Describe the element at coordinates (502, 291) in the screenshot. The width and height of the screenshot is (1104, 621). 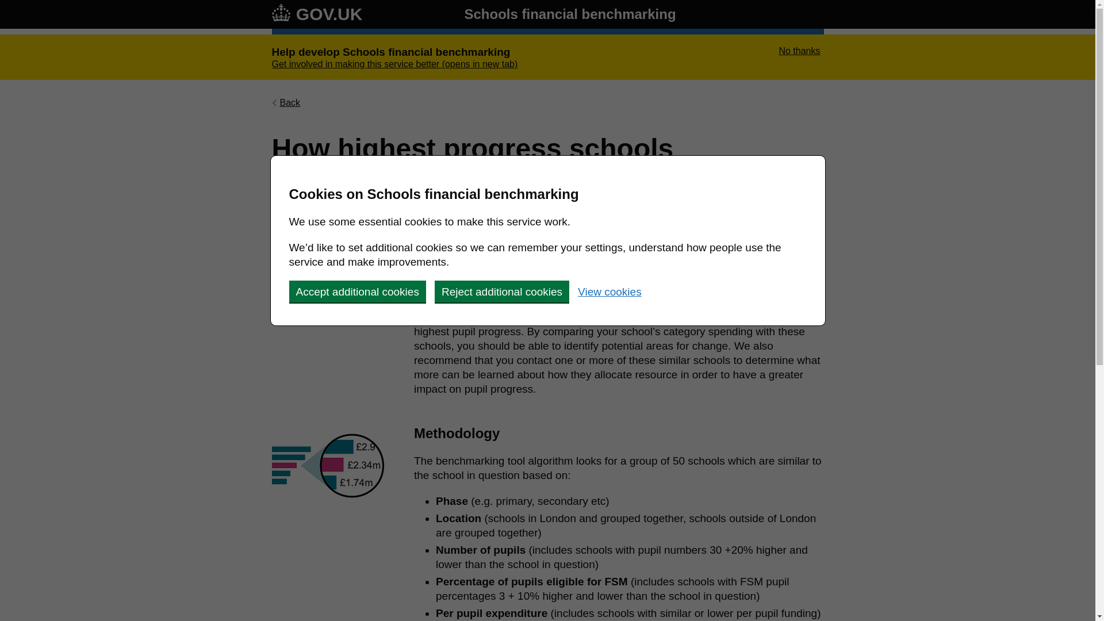
I see `Reject additional cookies` at that location.